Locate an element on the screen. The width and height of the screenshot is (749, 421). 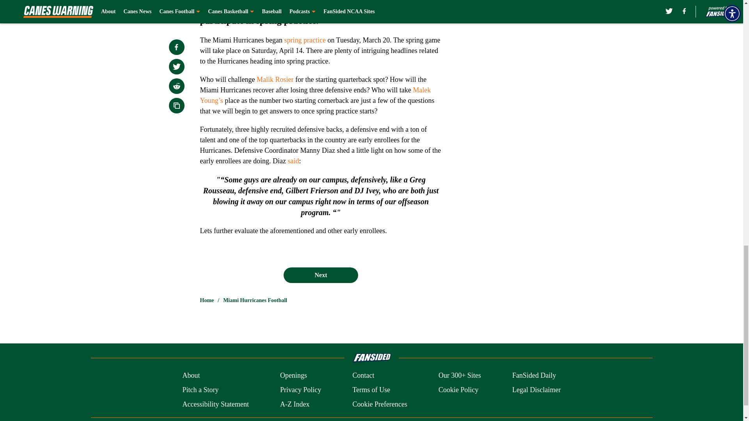
Malik Rosier is located at coordinates (275, 80).